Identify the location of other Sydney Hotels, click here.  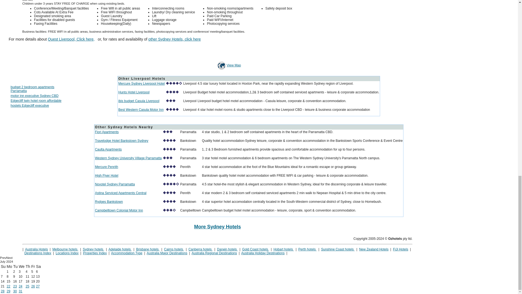
(175, 39).